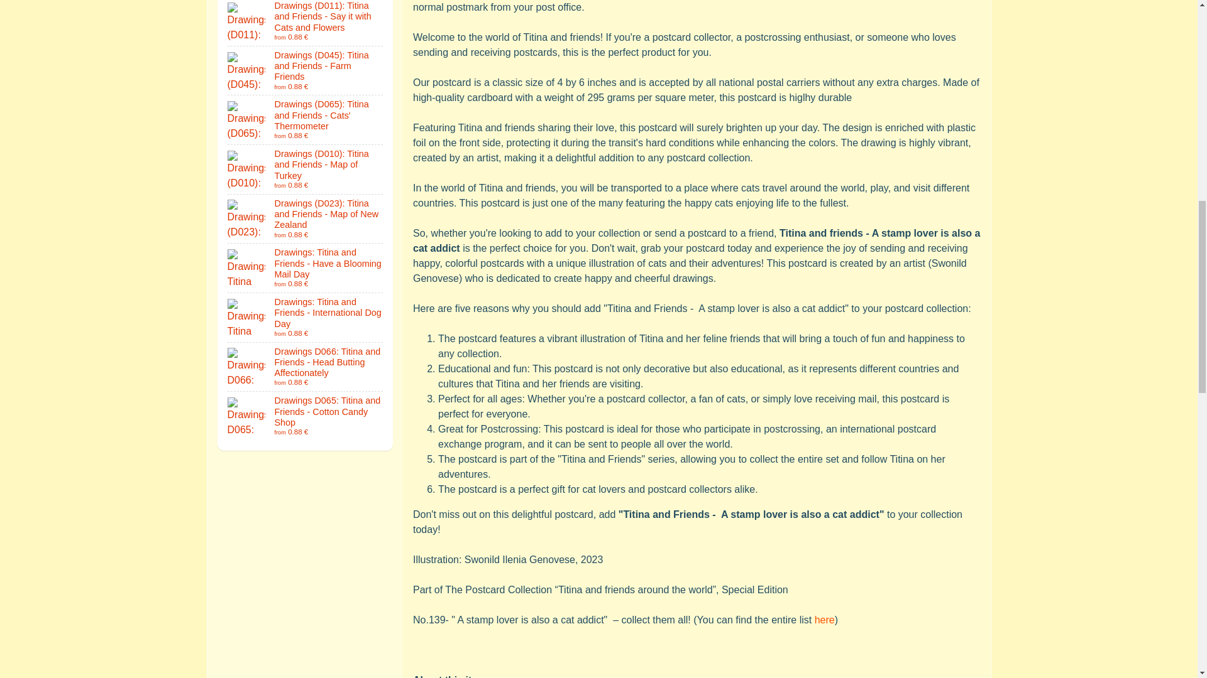 This screenshot has height=678, width=1207. Describe the element at coordinates (306, 416) in the screenshot. I see `Drawings D065: Titina and Friends - Cotton Candy Shop` at that location.